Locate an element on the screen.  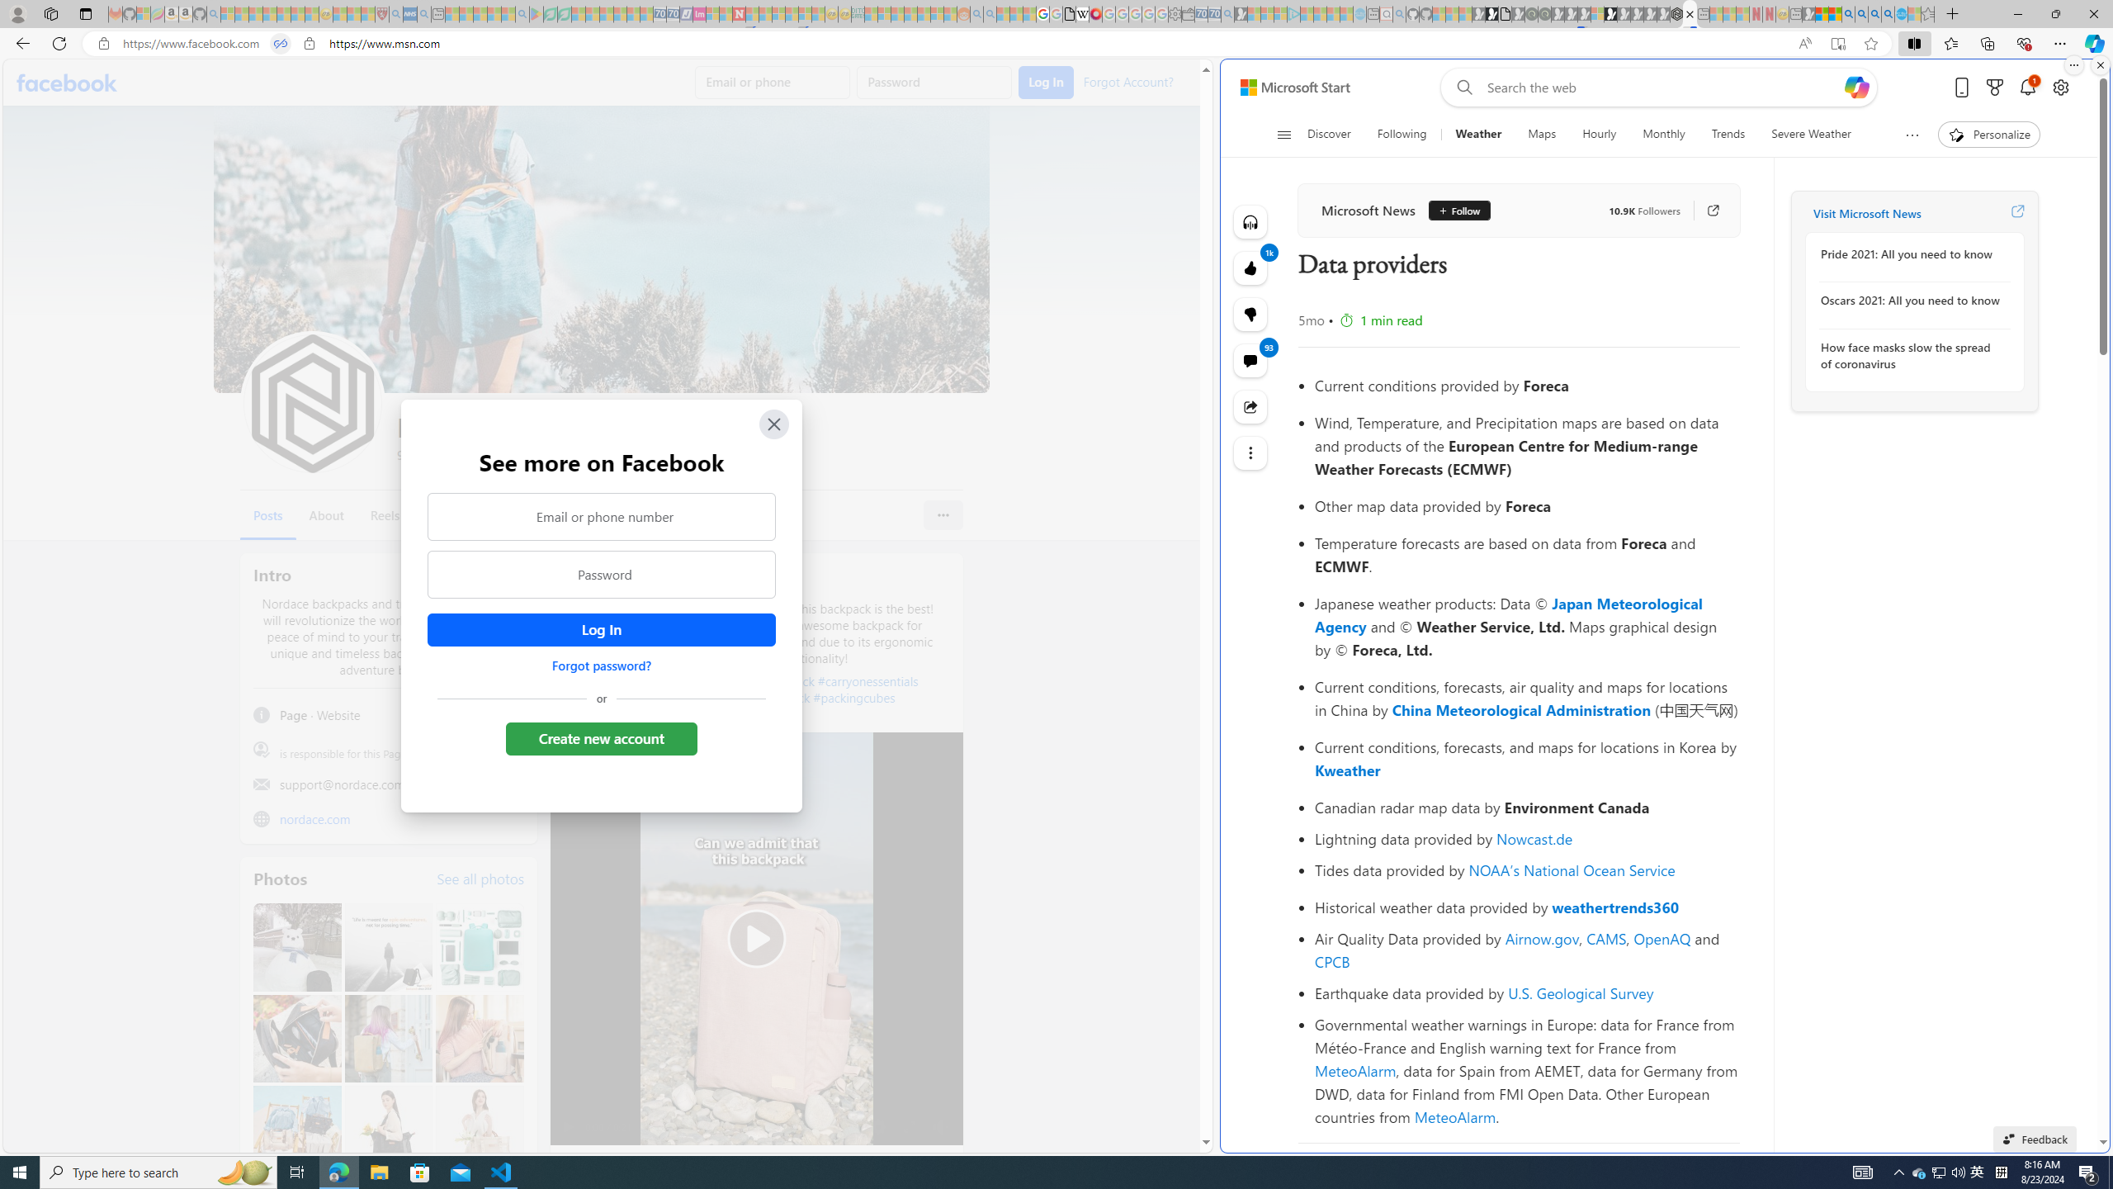
Microsoft rewards is located at coordinates (1994, 88).